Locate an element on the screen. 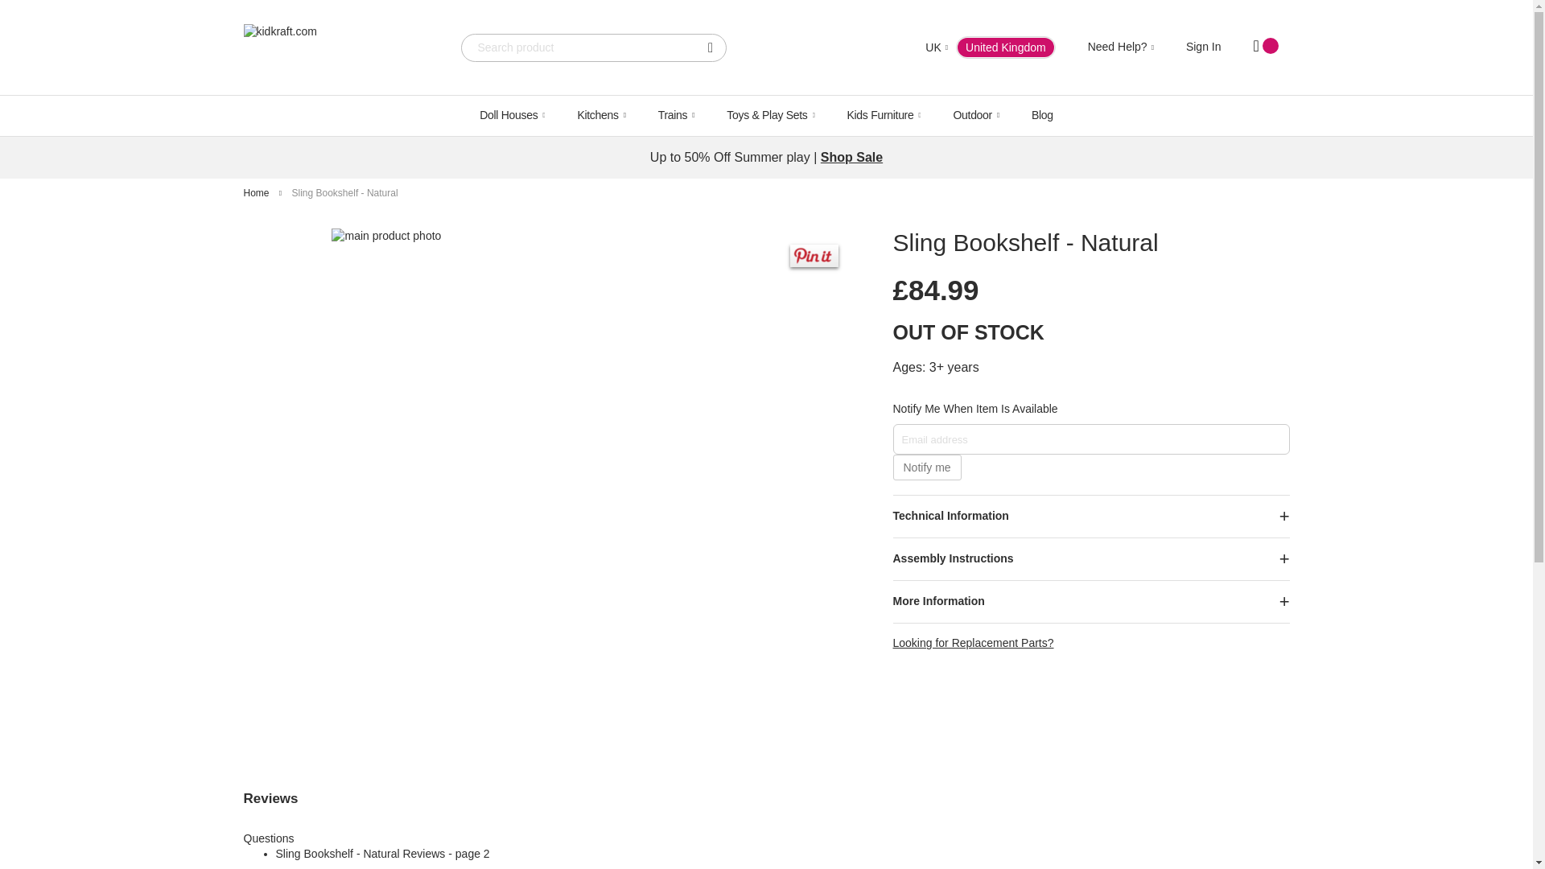  Kitchens Menu is located at coordinates (600, 115).